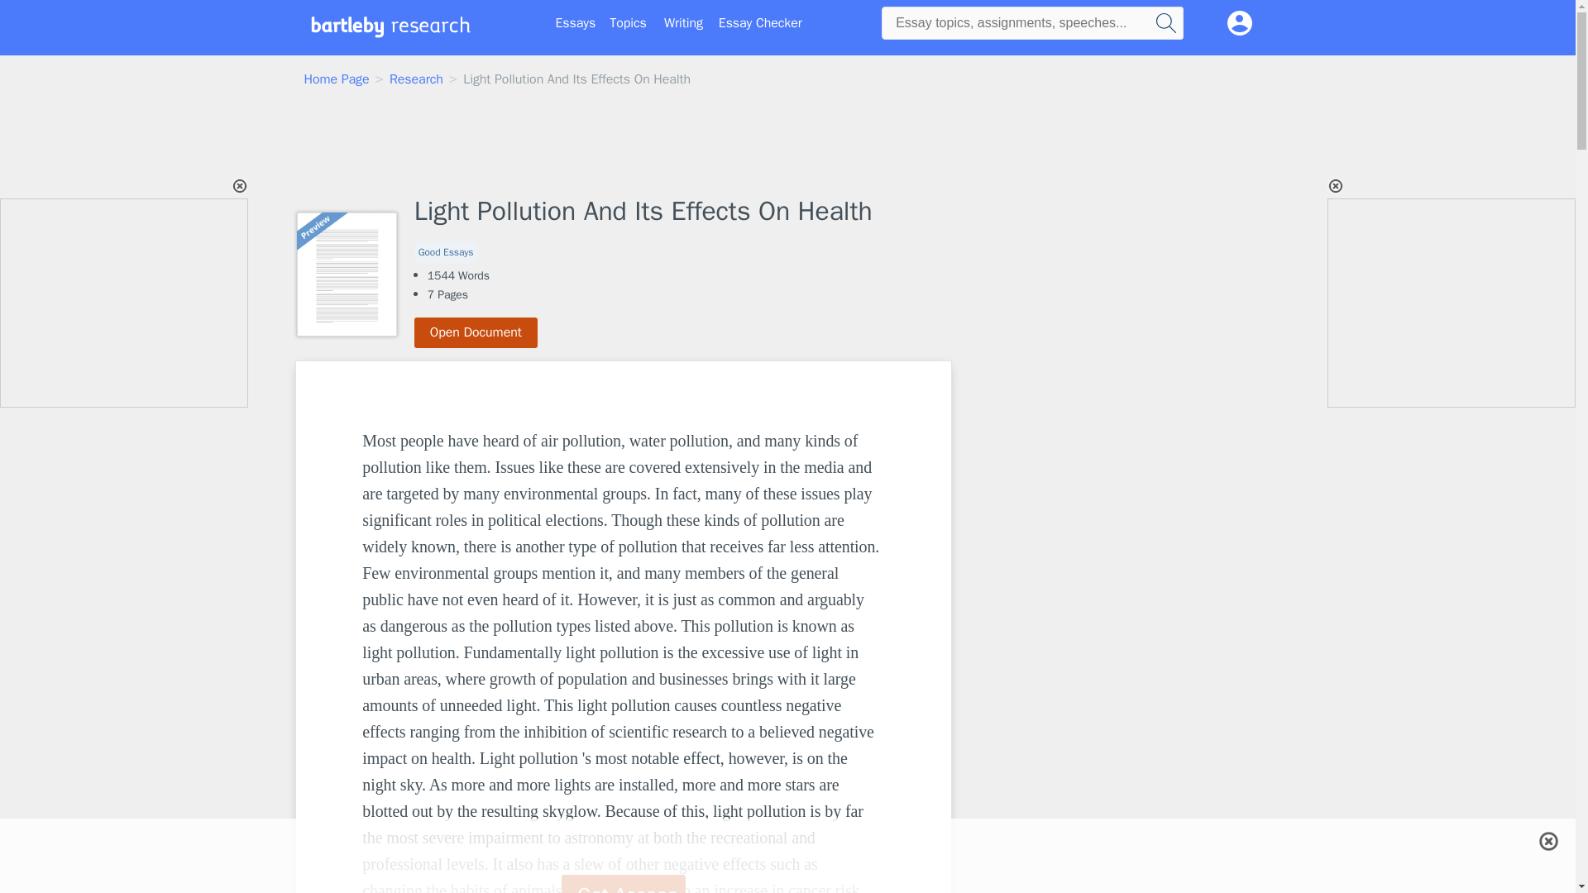 The width and height of the screenshot is (1588, 893). What do you see at coordinates (624, 884) in the screenshot?
I see `Get Access` at bounding box center [624, 884].